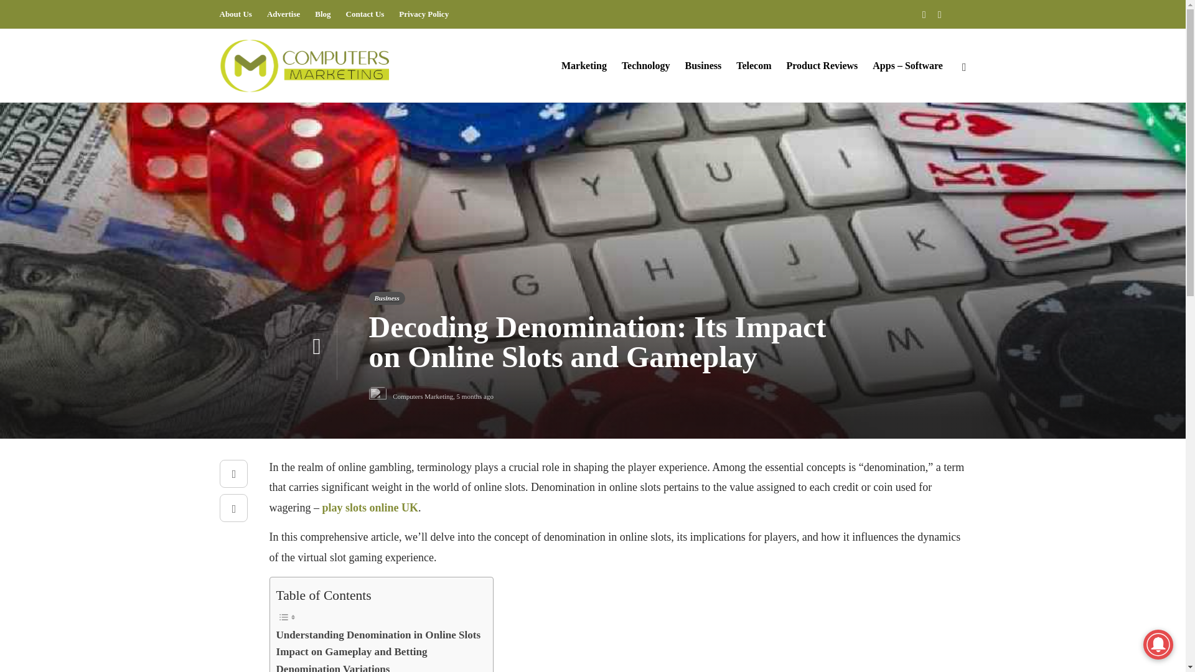 This screenshot has height=672, width=1195. What do you see at coordinates (352, 651) in the screenshot?
I see `Impact on Gameplay and Betting` at bounding box center [352, 651].